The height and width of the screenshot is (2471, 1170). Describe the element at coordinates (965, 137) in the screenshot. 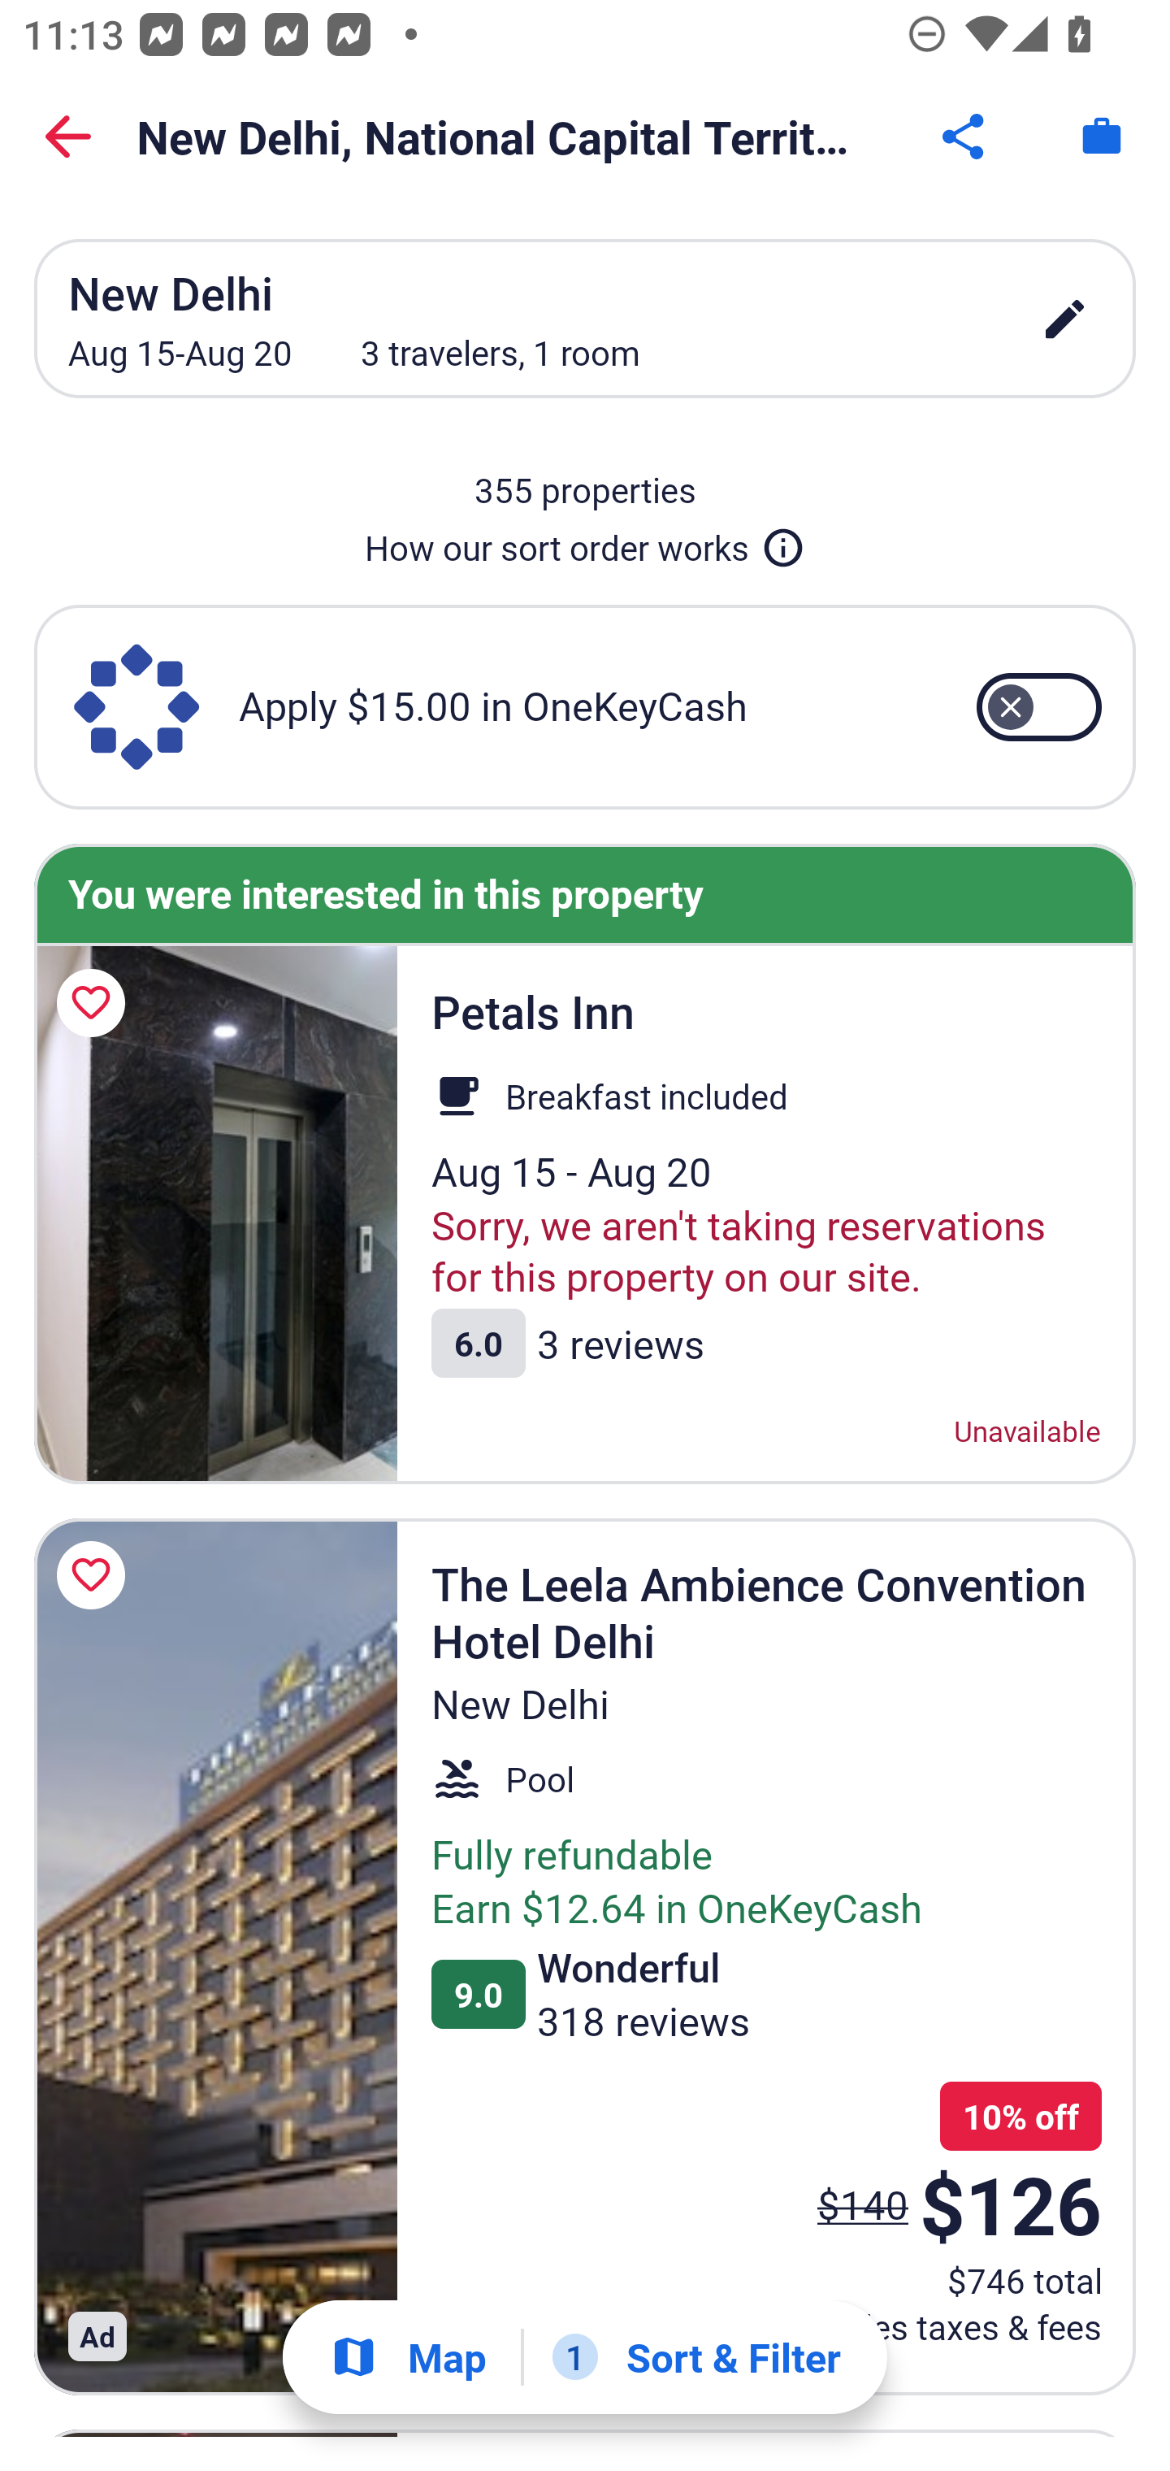

I see `Share Button` at that location.